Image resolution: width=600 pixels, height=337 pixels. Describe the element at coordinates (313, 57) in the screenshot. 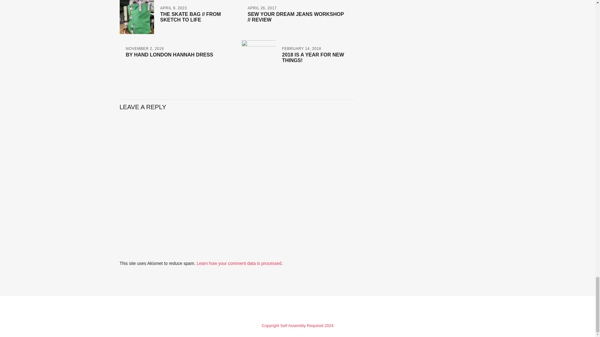

I see `2018 IS A YEAR FOR NEW THINGS!` at that location.